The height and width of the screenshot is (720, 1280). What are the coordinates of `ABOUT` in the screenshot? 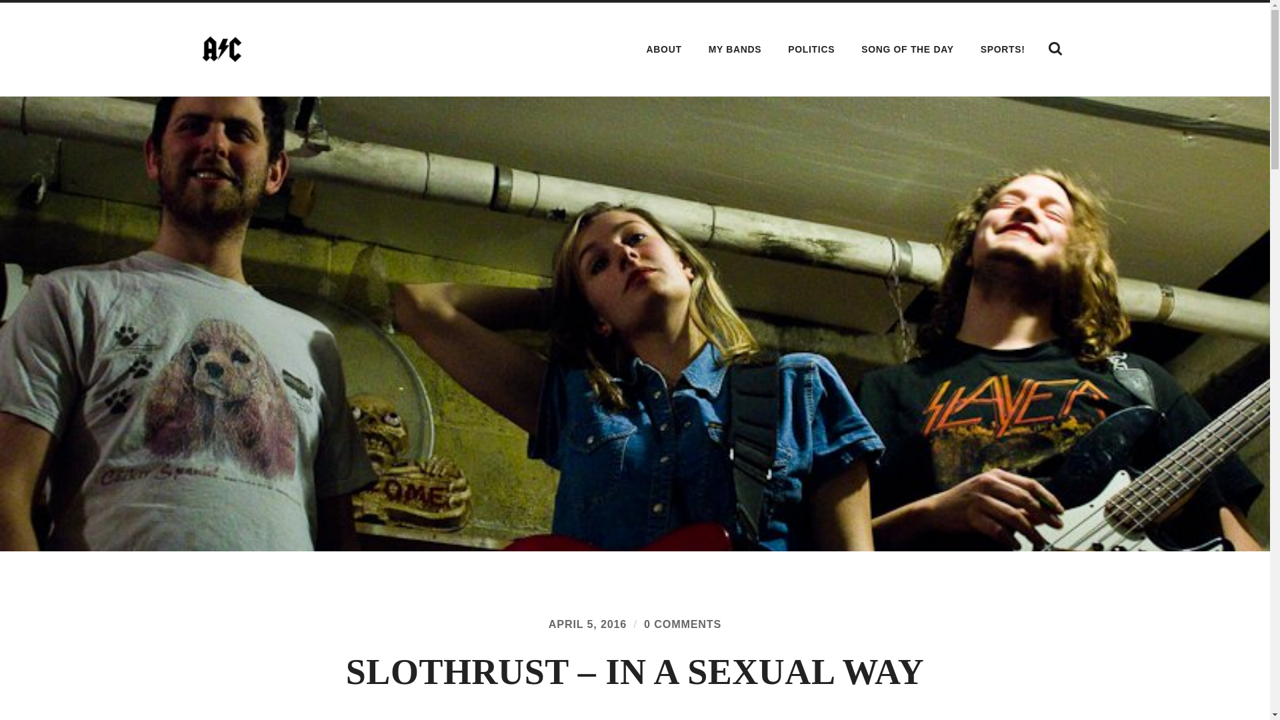 It's located at (664, 49).